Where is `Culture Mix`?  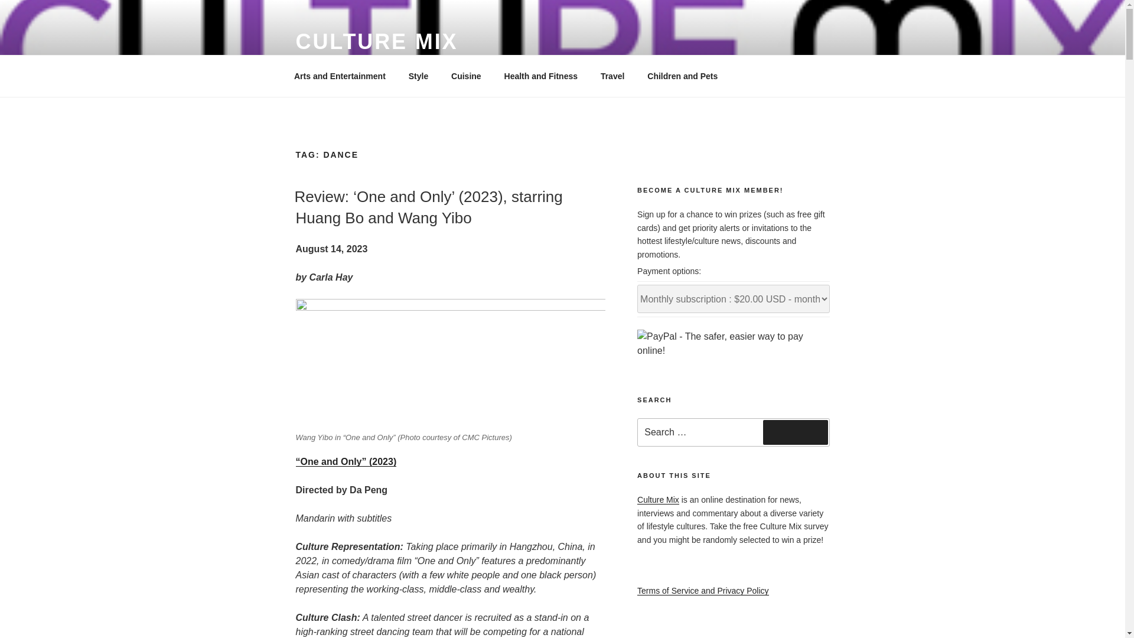 Culture Mix is located at coordinates (658, 500).